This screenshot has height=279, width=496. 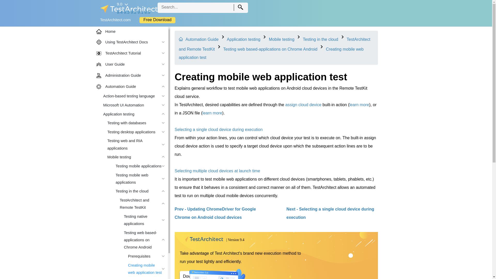 I want to click on 9.3, so click(x=127, y=12).